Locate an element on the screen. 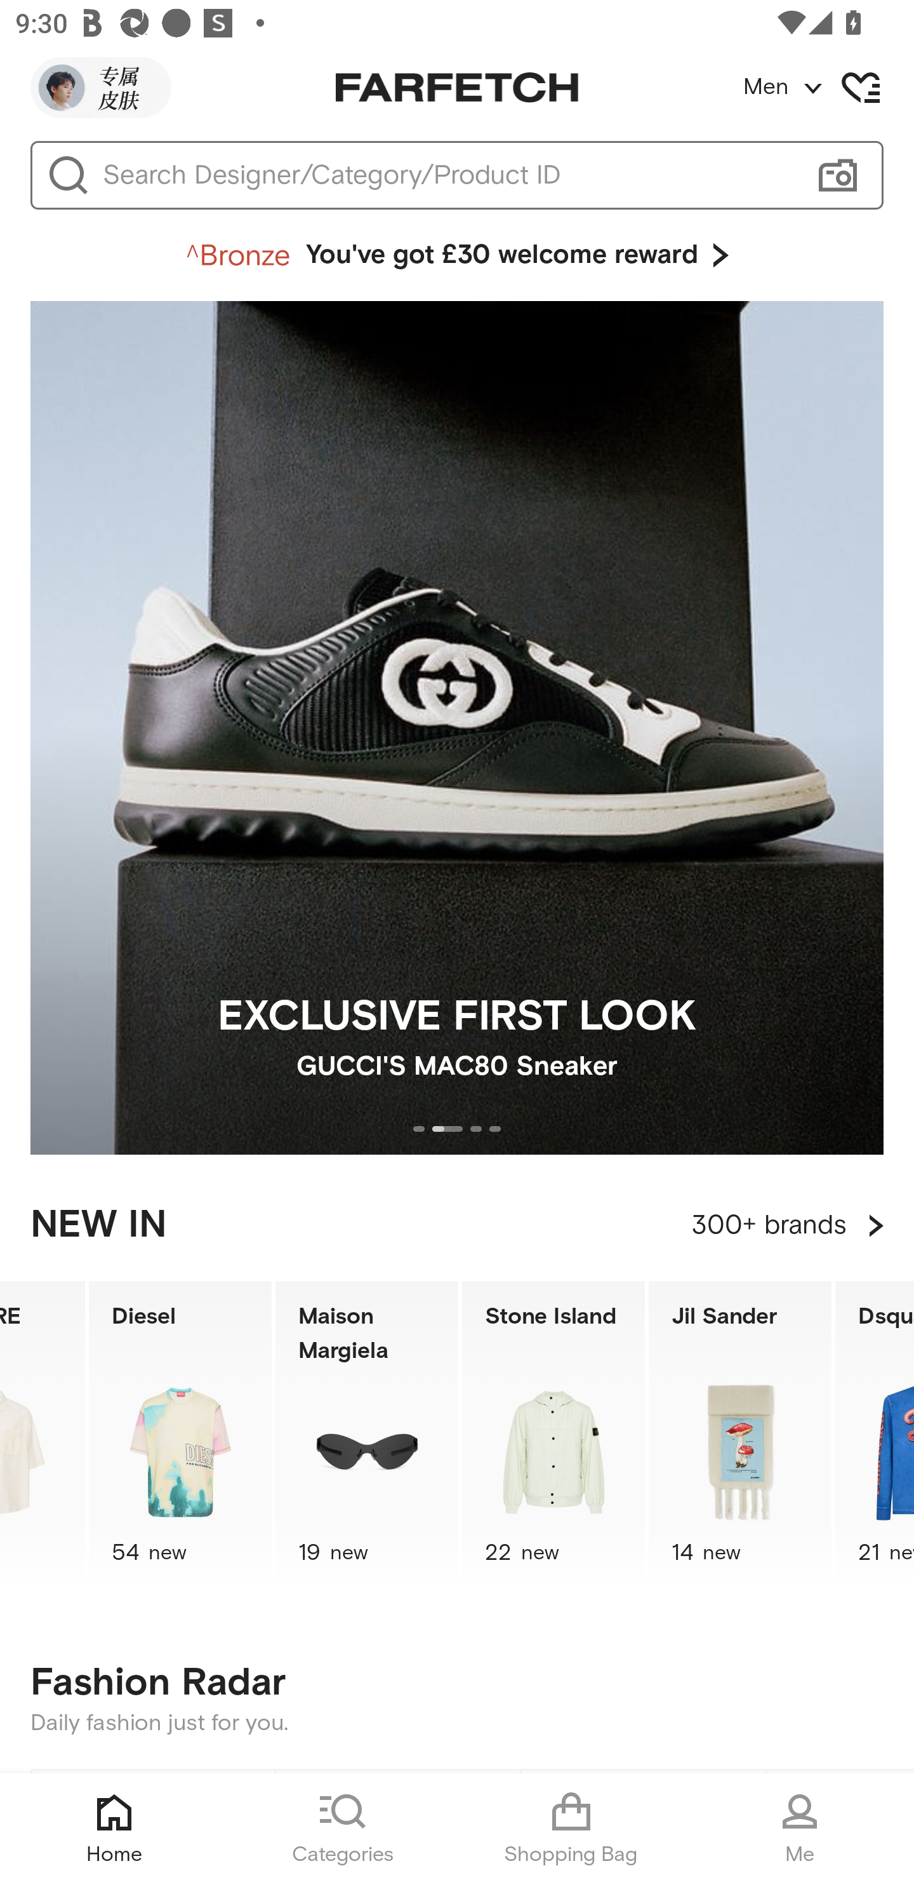  Men is located at coordinates (828, 88).